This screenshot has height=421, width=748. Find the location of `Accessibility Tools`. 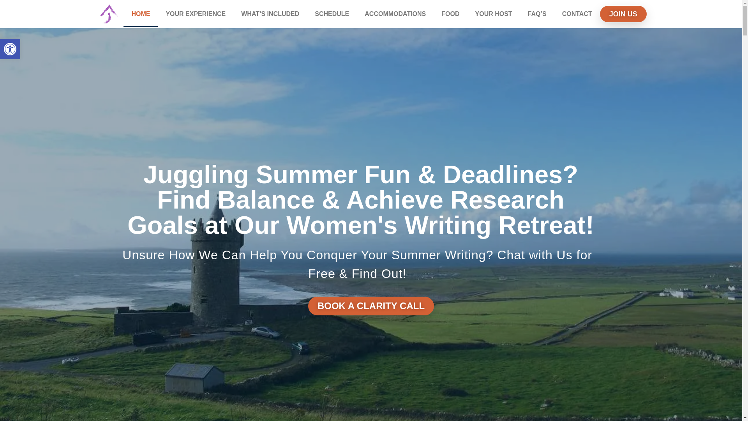

Accessibility Tools is located at coordinates (196, 14).